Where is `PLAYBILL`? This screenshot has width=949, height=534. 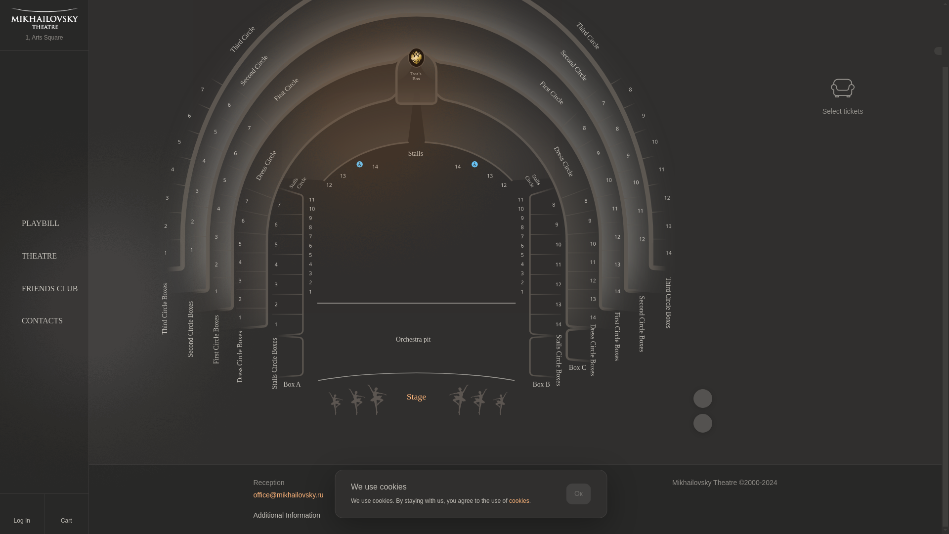
PLAYBILL is located at coordinates (41, 153).